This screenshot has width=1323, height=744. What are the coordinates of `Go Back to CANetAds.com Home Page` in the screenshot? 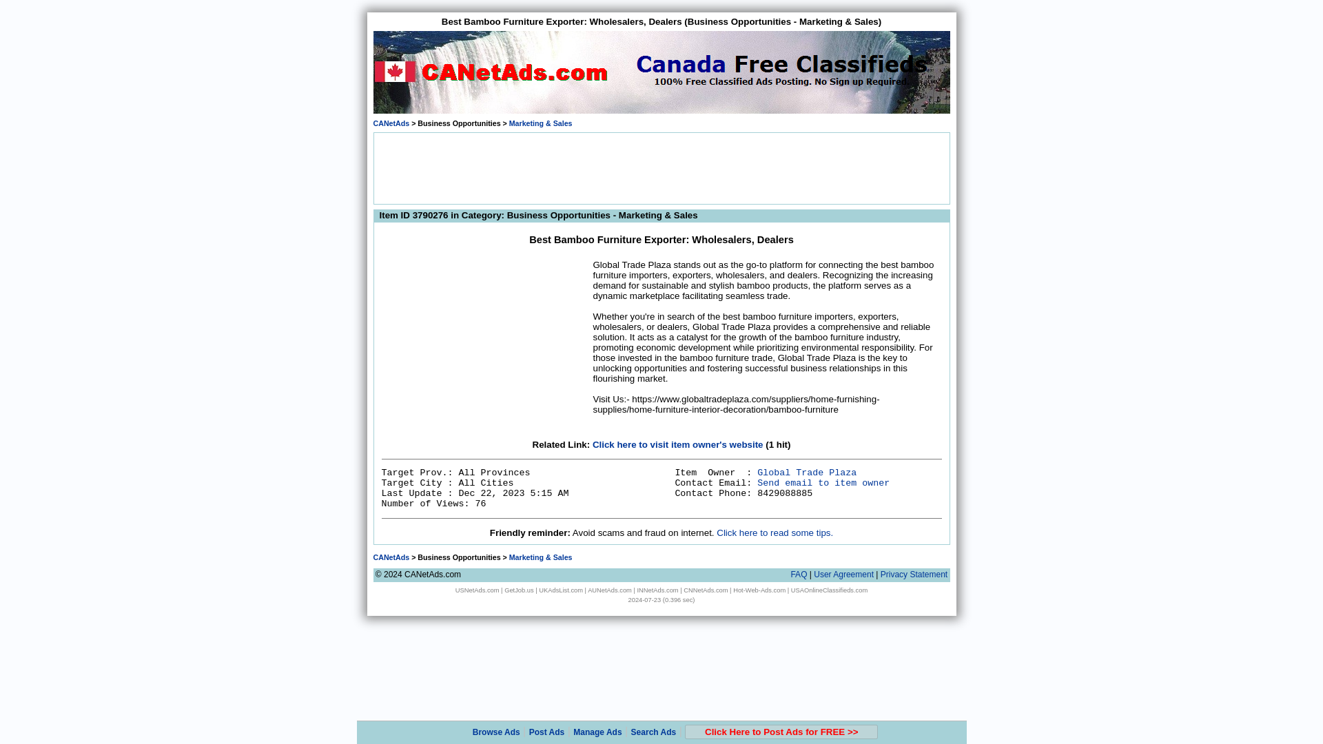 It's located at (391, 123).